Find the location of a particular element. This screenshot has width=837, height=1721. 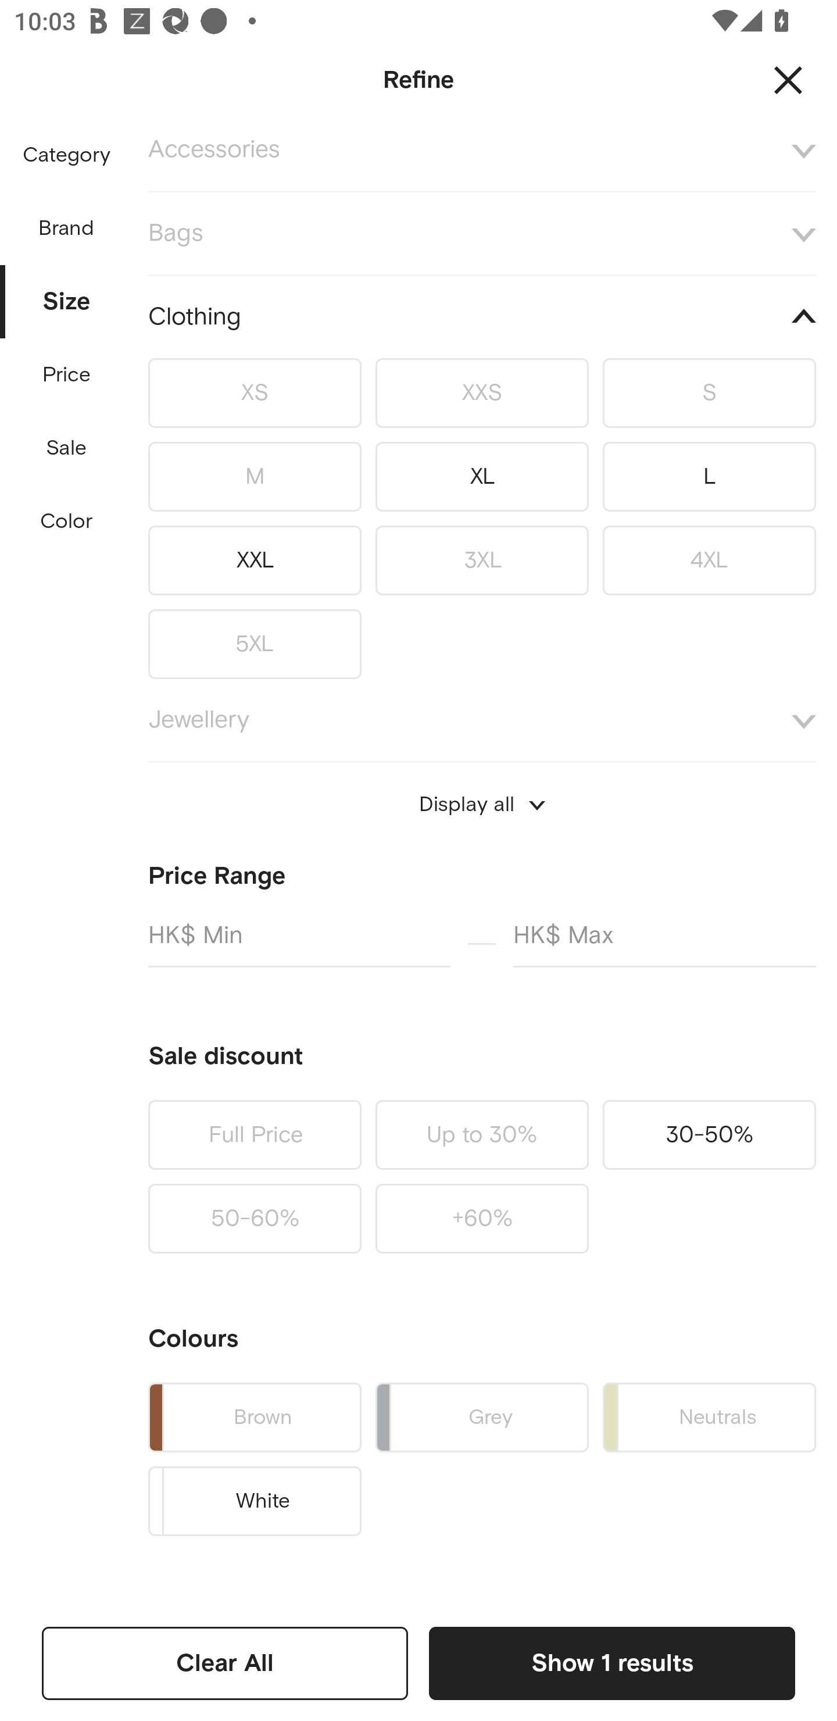

Sale is located at coordinates (66, 448).